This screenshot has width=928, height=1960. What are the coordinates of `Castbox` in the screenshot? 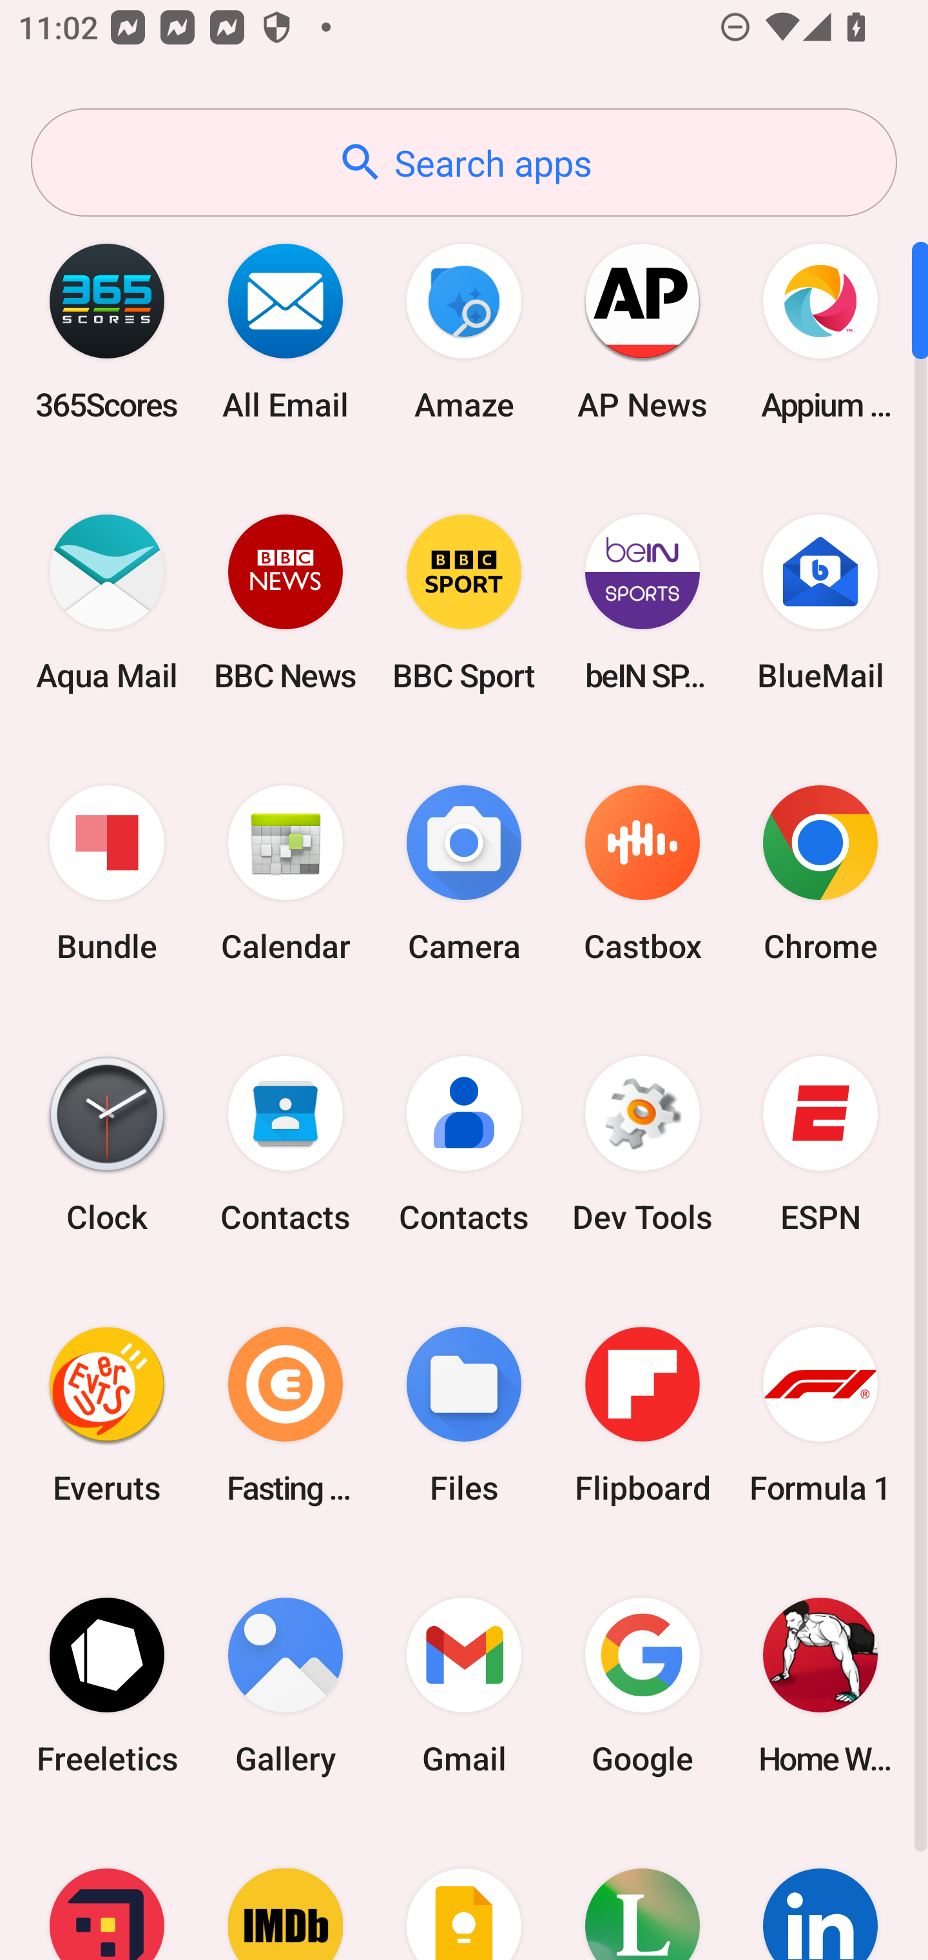 It's located at (642, 874).